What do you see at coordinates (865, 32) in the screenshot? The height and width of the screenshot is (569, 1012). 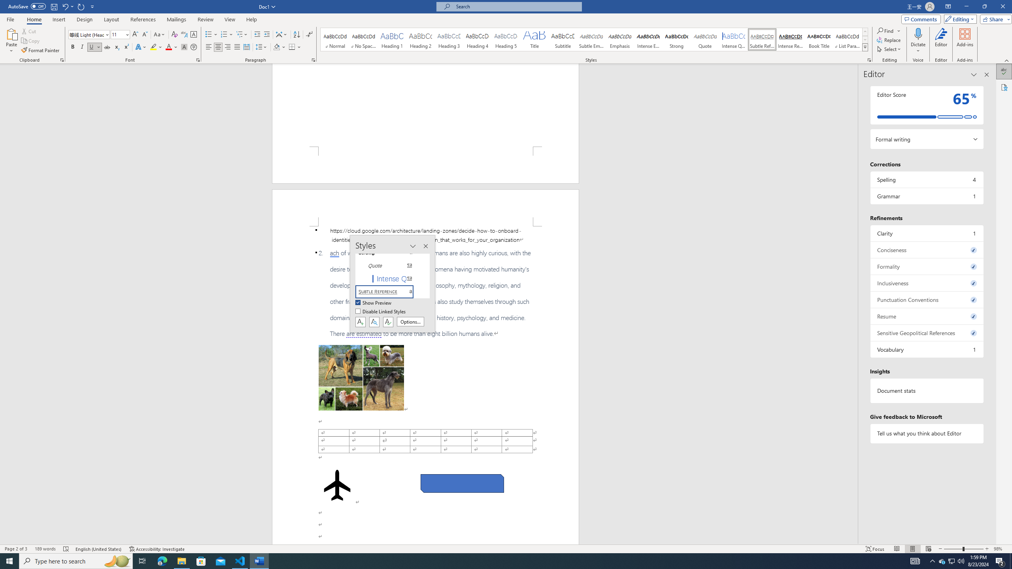 I see `Row up` at bounding box center [865, 32].